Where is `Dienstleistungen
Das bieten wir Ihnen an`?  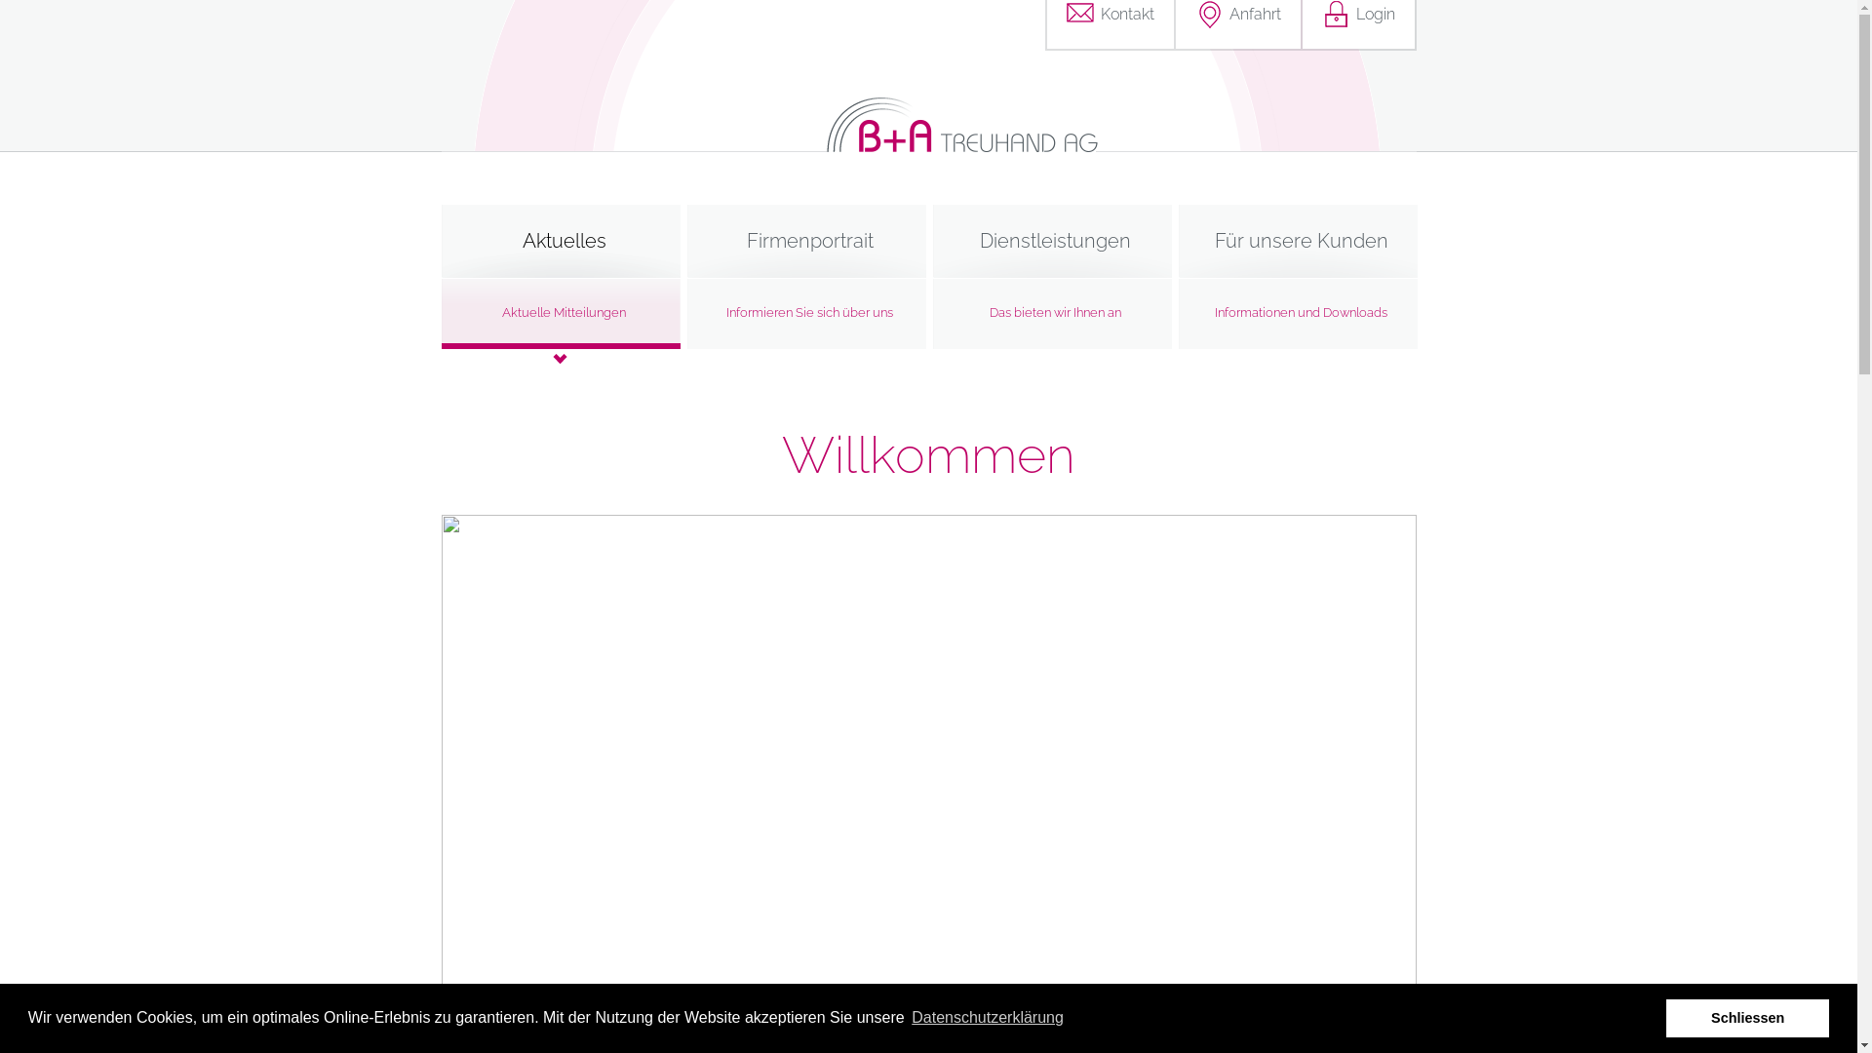
Dienstleistungen
Das bieten wir Ihnen an is located at coordinates (1055, 285).